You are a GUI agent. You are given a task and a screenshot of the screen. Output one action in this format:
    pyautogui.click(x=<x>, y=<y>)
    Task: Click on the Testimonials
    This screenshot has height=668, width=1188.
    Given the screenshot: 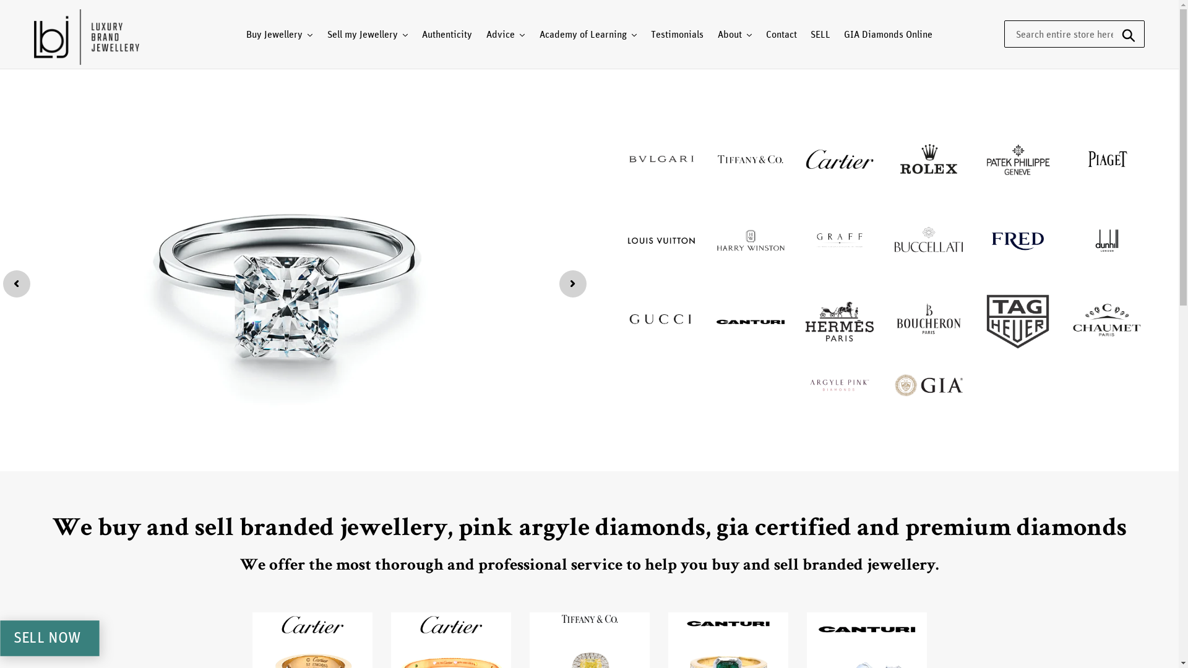 What is the action you would take?
    pyautogui.click(x=677, y=34)
    